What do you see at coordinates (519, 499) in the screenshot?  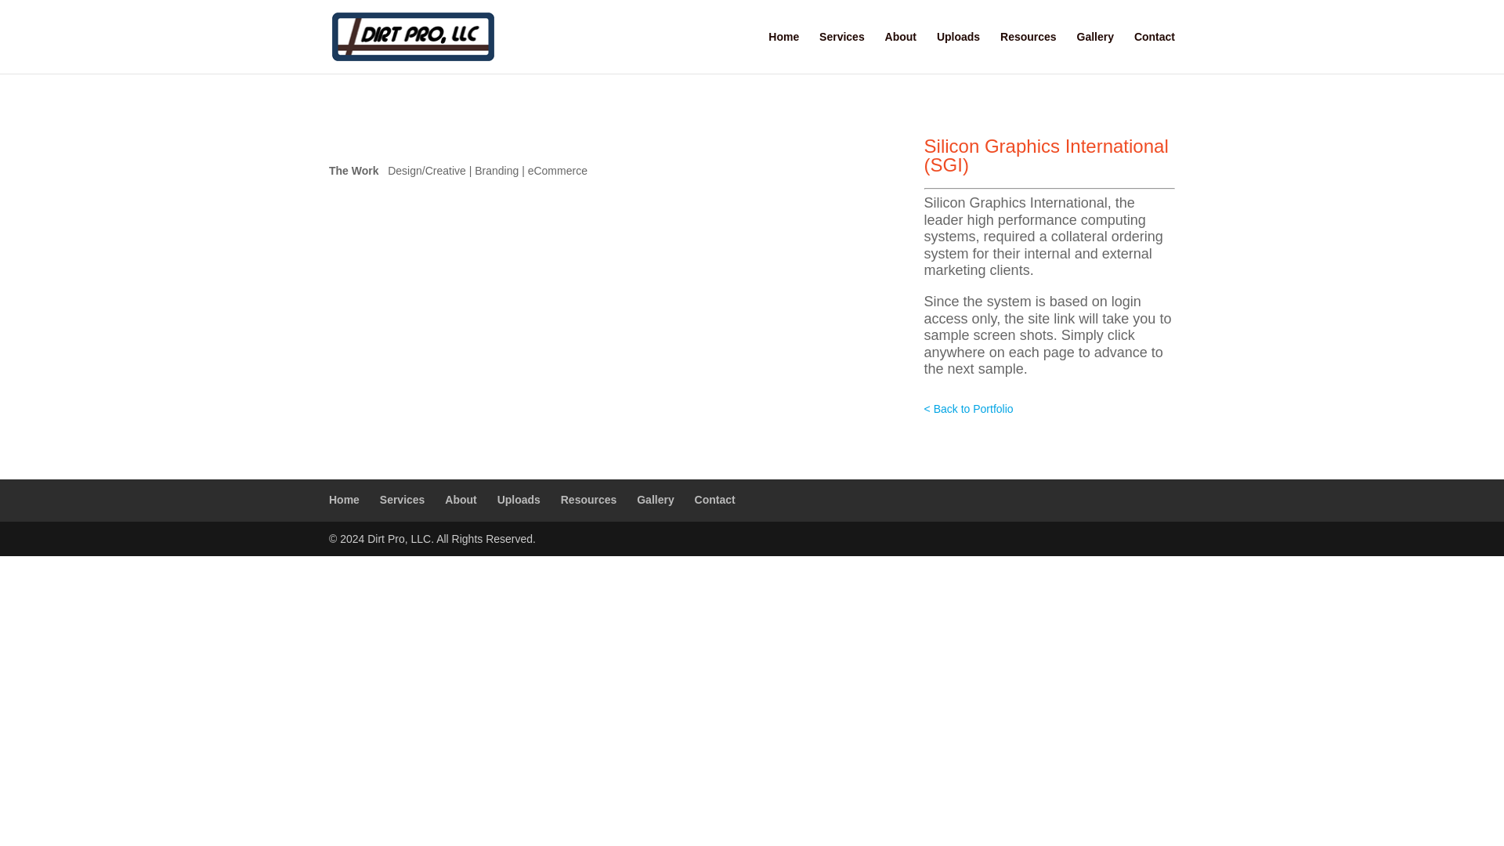 I see `Uploads` at bounding box center [519, 499].